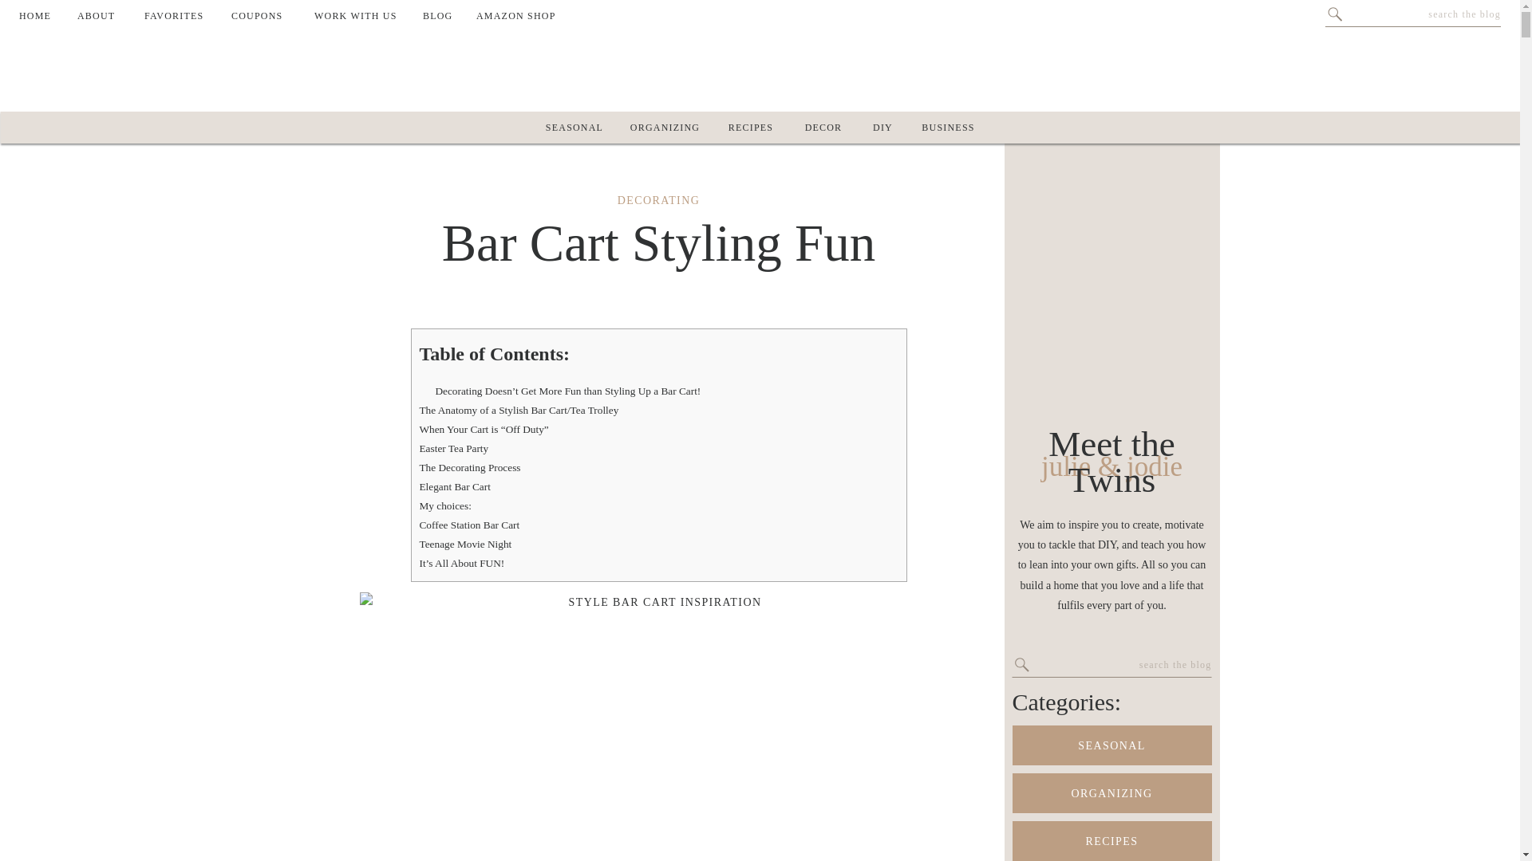  What do you see at coordinates (752, 132) in the screenshot?
I see `RECIPES` at bounding box center [752, 132].